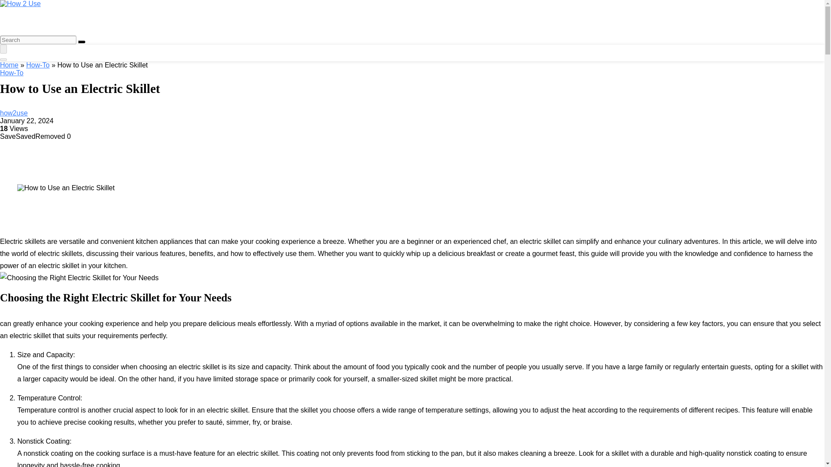 The height and width of the screenshot is (467, 831). What do you see at coordinates (14, 113) in the screenshot?
I see `how2use` at bounding box center [14, 113].